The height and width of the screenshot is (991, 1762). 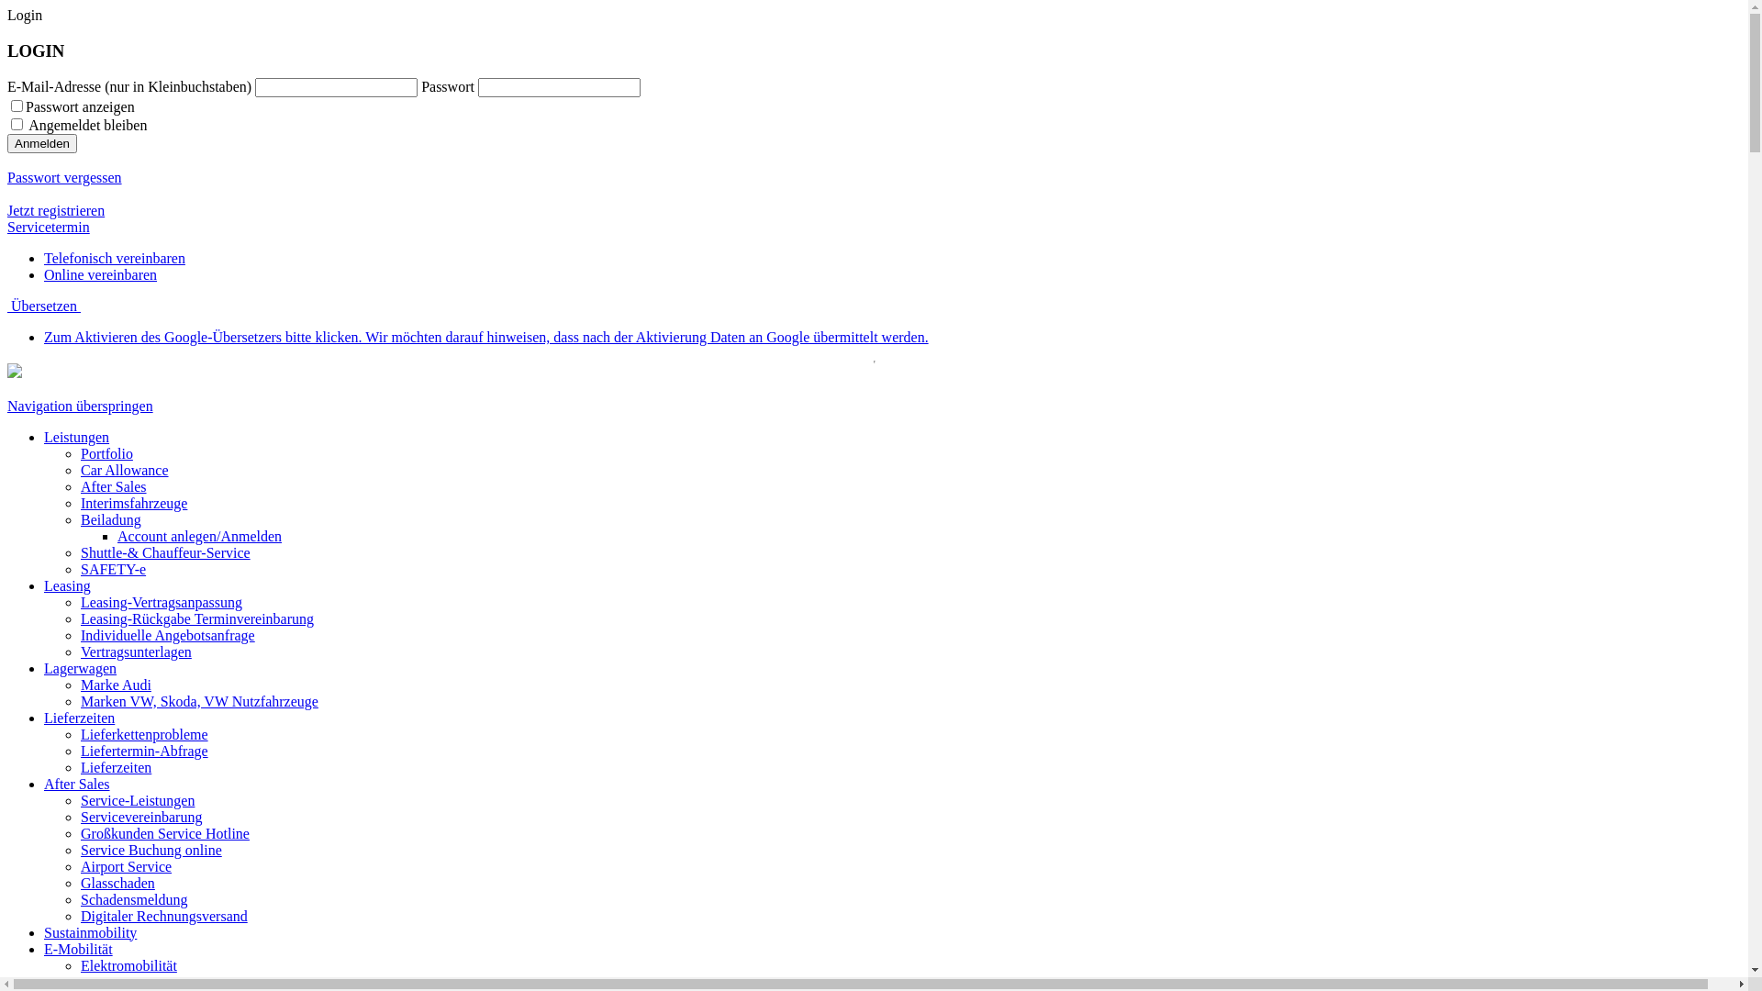 I want to click on Anmelden, so click(x=42, y=143).